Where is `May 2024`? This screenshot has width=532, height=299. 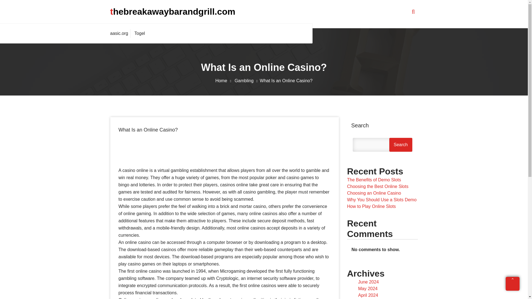
May 2024 is located at coordinates (367, 288).